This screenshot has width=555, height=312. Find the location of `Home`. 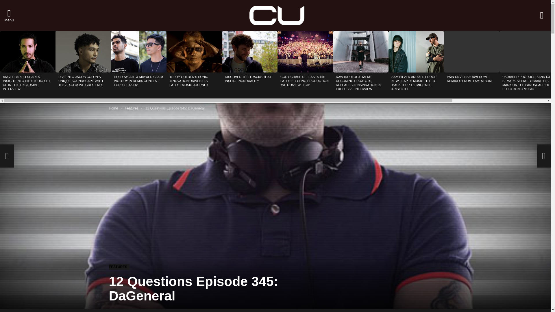

Home is located at coordinates (113, 108).